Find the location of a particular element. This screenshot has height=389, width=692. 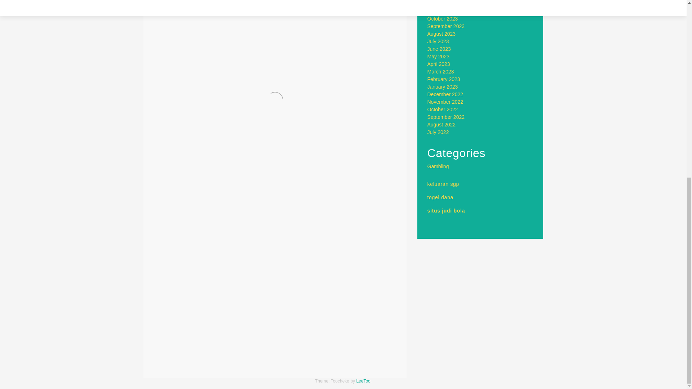

January 2023 is located at coordinates (443, 87).